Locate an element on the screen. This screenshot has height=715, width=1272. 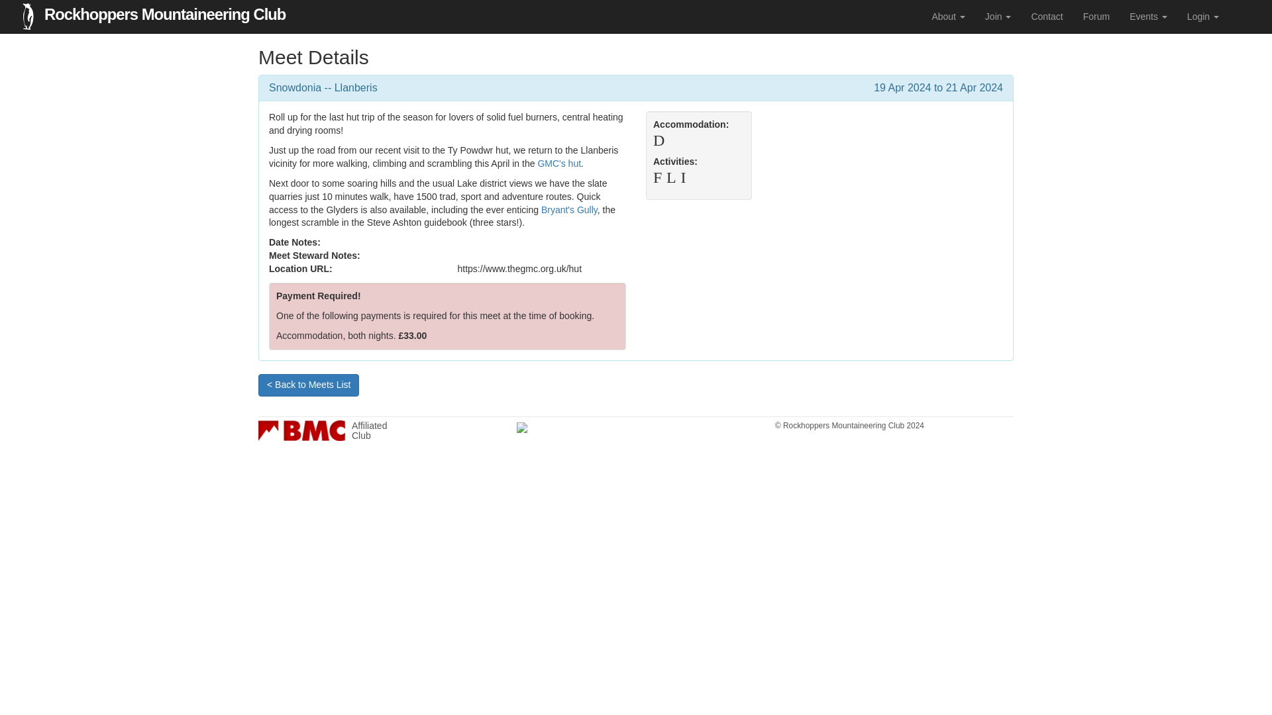
Rockhoppers Mountaineering Club is located at coordinates (1047, 16).